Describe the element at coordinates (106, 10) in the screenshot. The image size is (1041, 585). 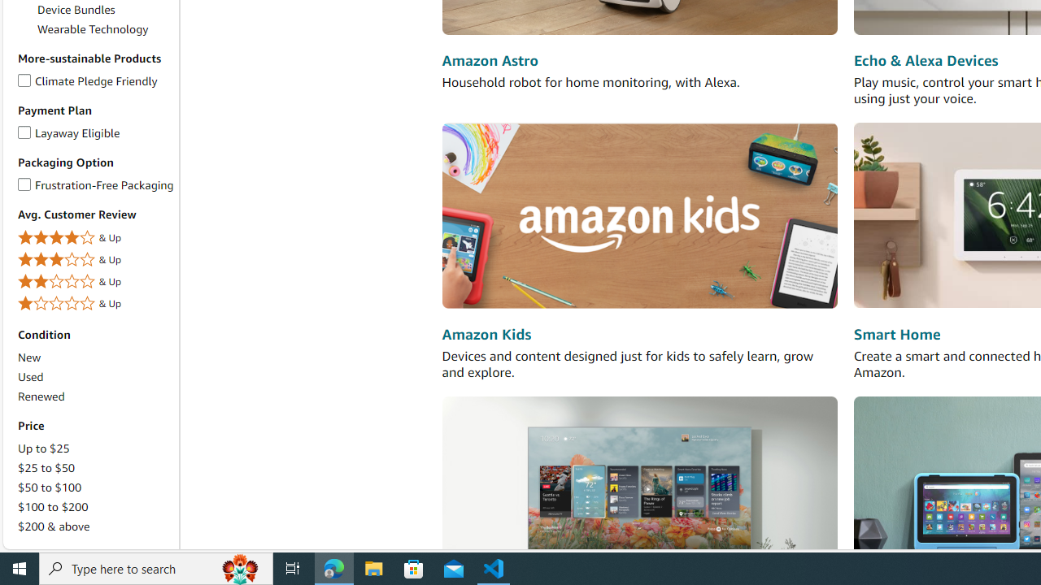
I see `Device Bundles` at that location.